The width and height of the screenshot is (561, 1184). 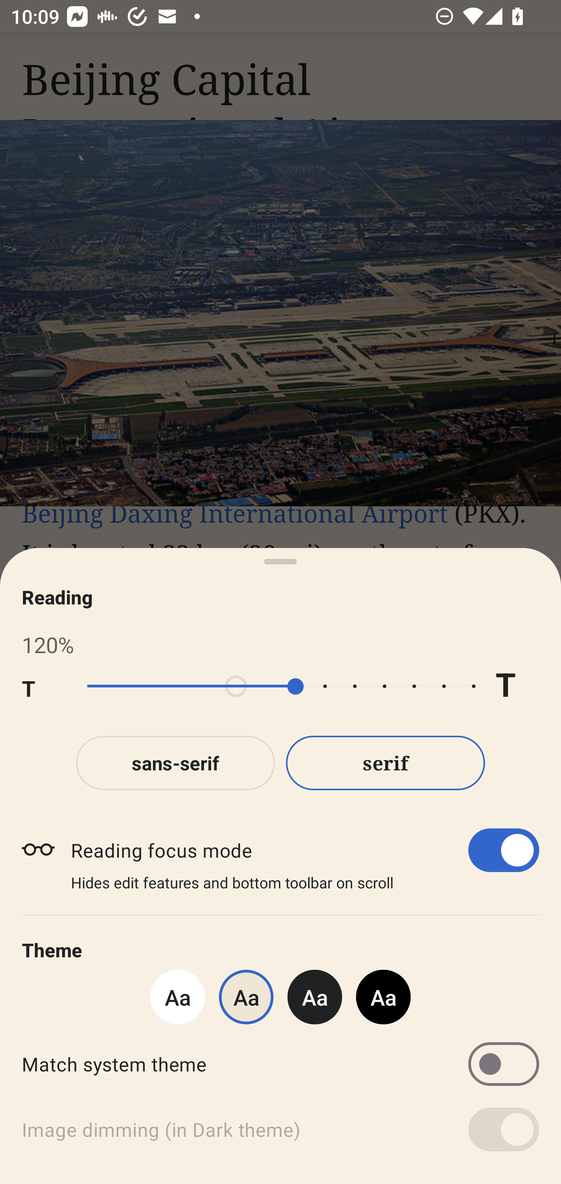 What do you see at coordinates (383, 997) in the screenshot?
I see `Aa` at bounding box center [383, 997].